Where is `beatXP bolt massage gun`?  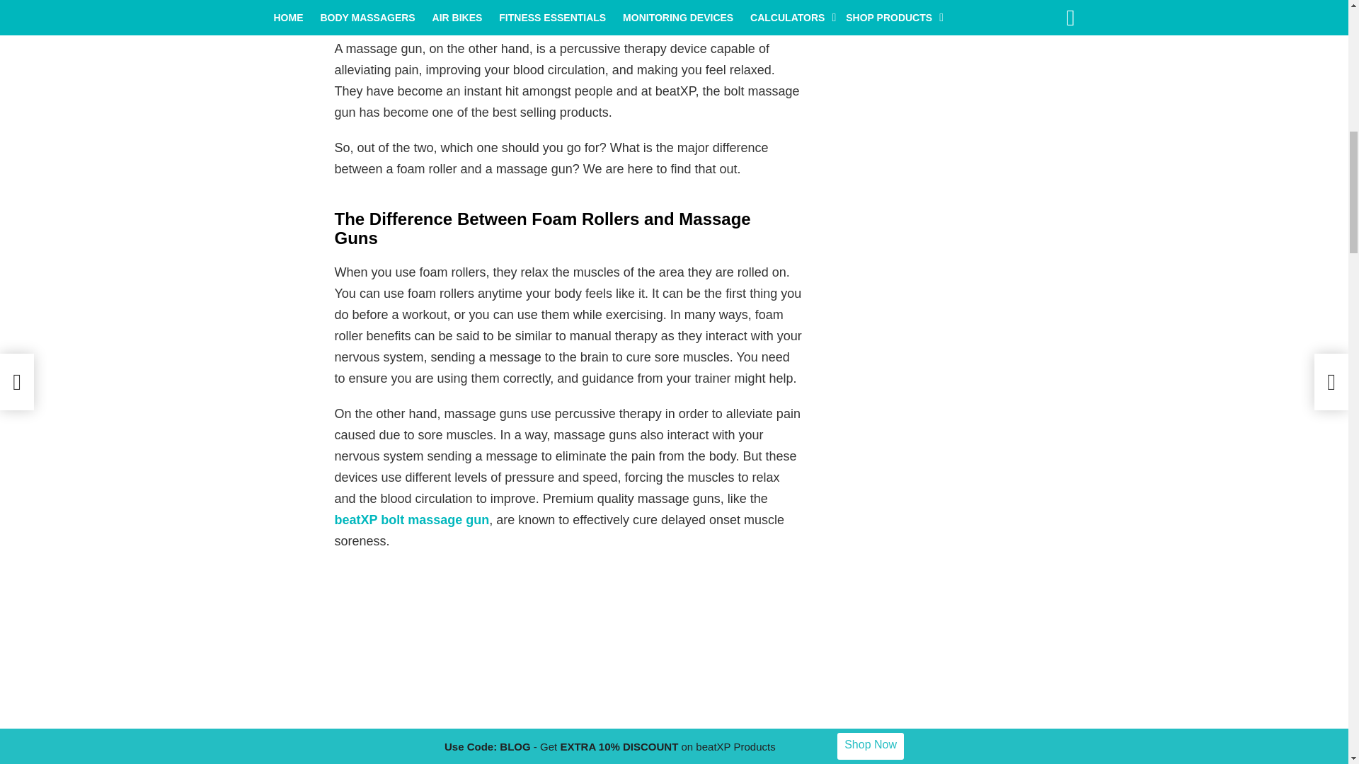 beatXP bolt massage gun is located at coordinates (412, 519).